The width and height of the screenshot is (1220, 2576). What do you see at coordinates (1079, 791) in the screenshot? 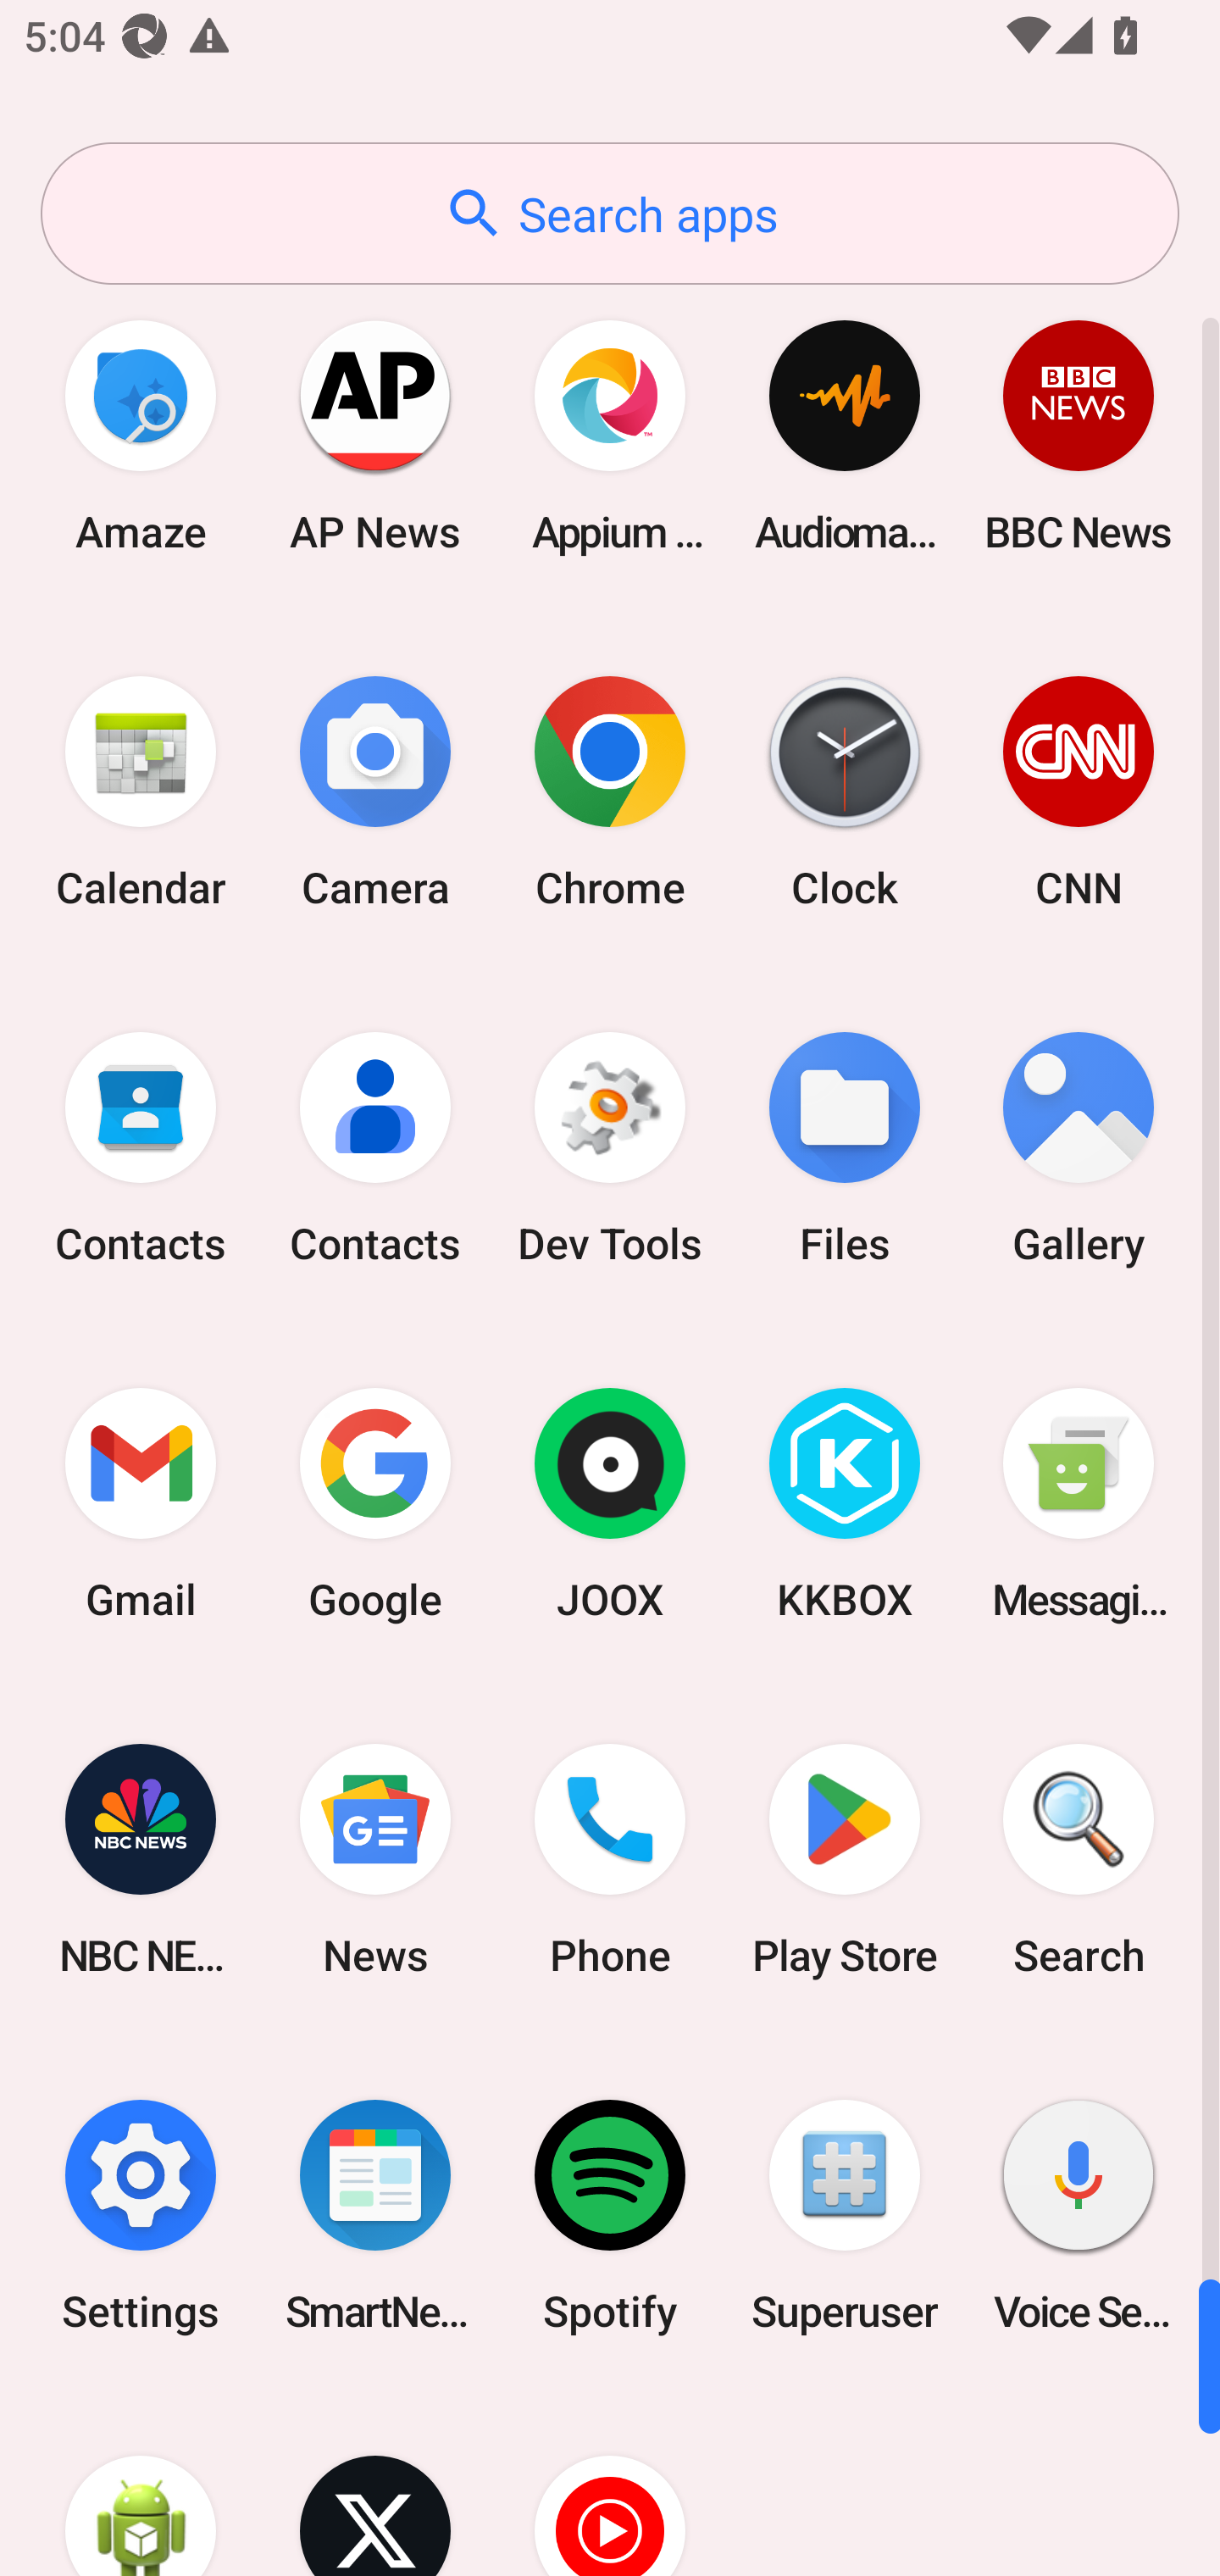
I see `CNN` at bounding box center [1079, 791].